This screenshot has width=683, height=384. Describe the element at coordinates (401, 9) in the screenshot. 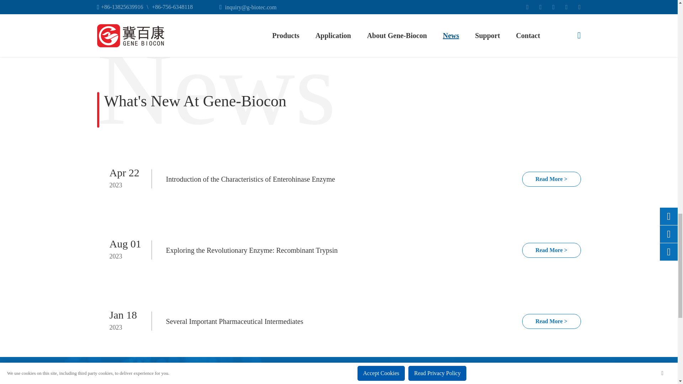

I see `3-O-Ethyl-L-ascorbic Acid` at that location.